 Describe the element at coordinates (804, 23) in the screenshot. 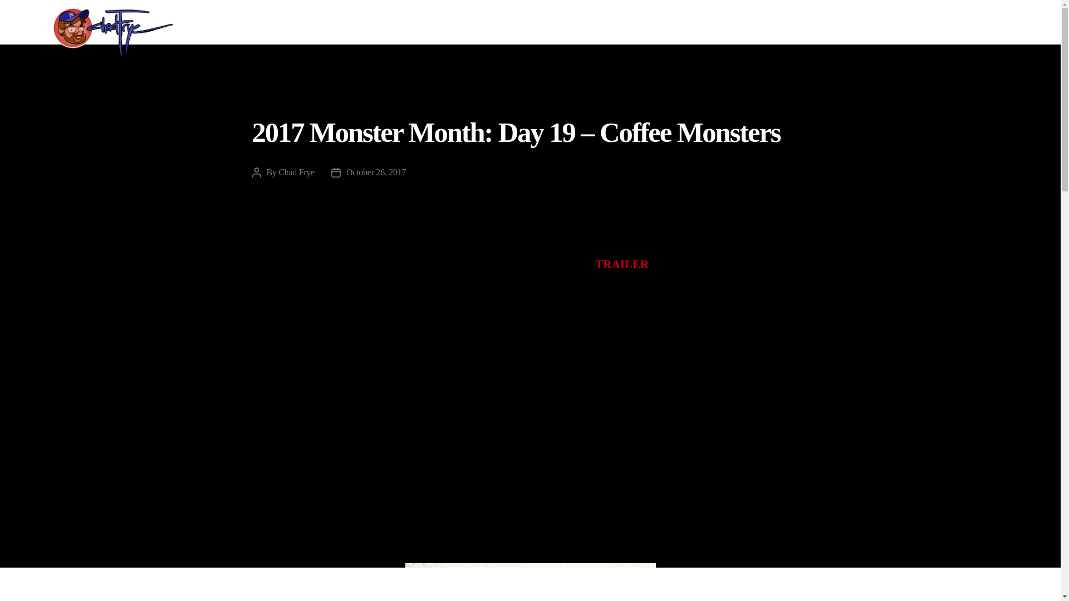

I see `Animation` at that location.